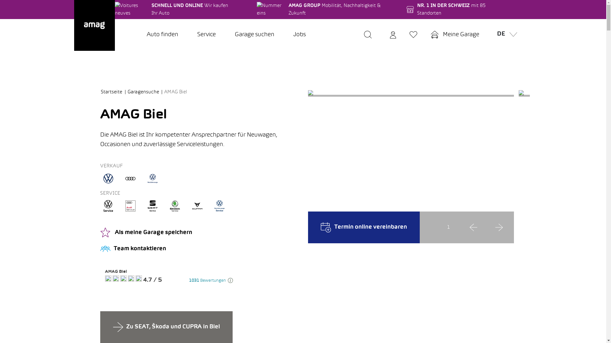 Image resolution: width=611 pixels, height=343 pixels. What do you see at coordinates (455, 35) in the screenshot?
I see `Meine Garage` at bounding box center [455, 35].